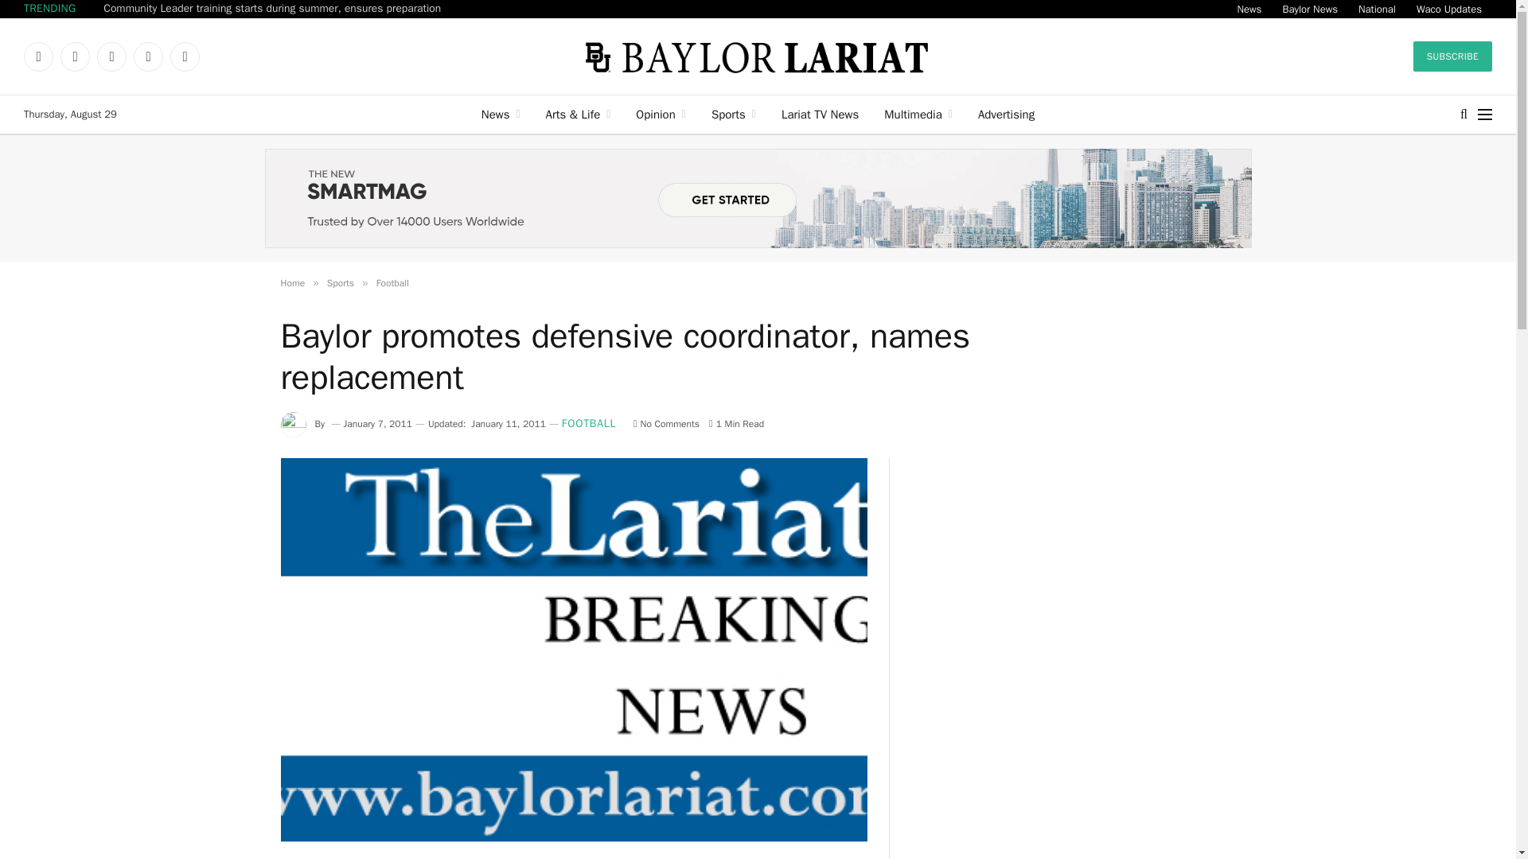 This screenshot has width=1528, height=859. What do you see at coordinates (38, 56) in the screenshot?
I see `Facebook` at bounding box center [38, 56].